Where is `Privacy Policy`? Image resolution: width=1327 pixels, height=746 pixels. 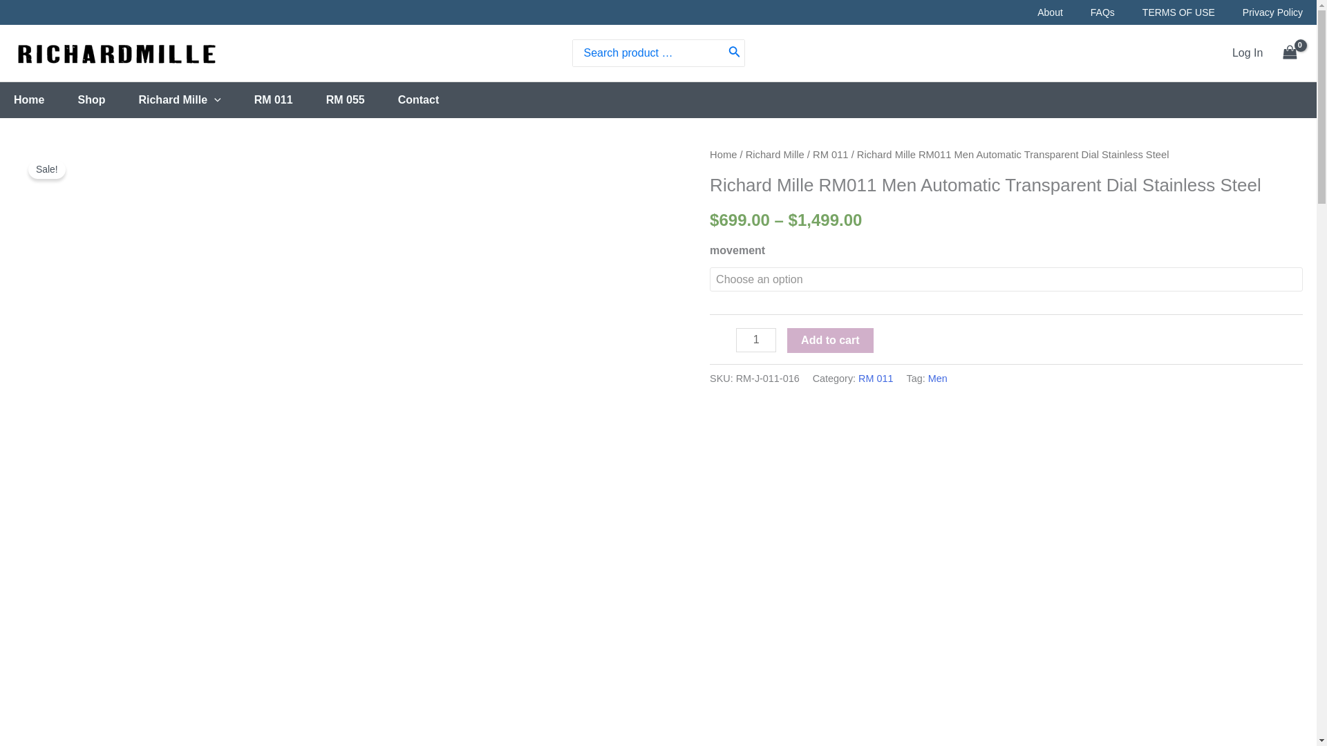
Privacy Policy is located at coordinates (1259, 12).